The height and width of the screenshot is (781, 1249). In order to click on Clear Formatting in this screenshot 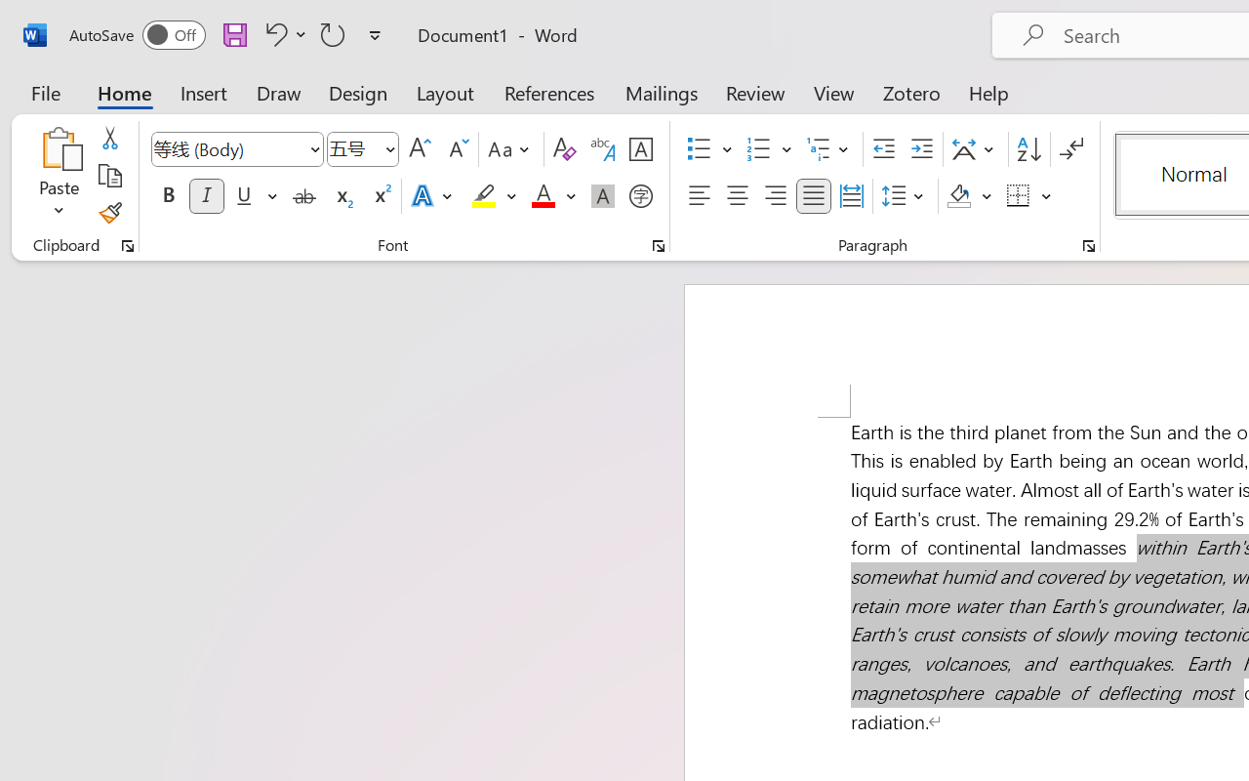, I will do `click(564, 149)`.